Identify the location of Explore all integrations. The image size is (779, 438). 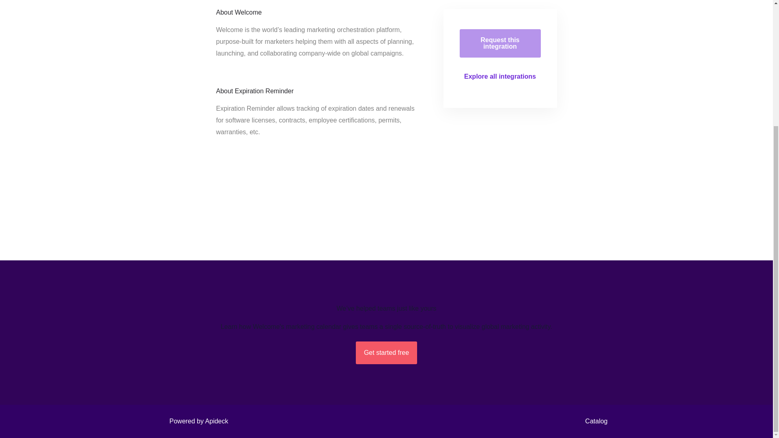
(500, 77).